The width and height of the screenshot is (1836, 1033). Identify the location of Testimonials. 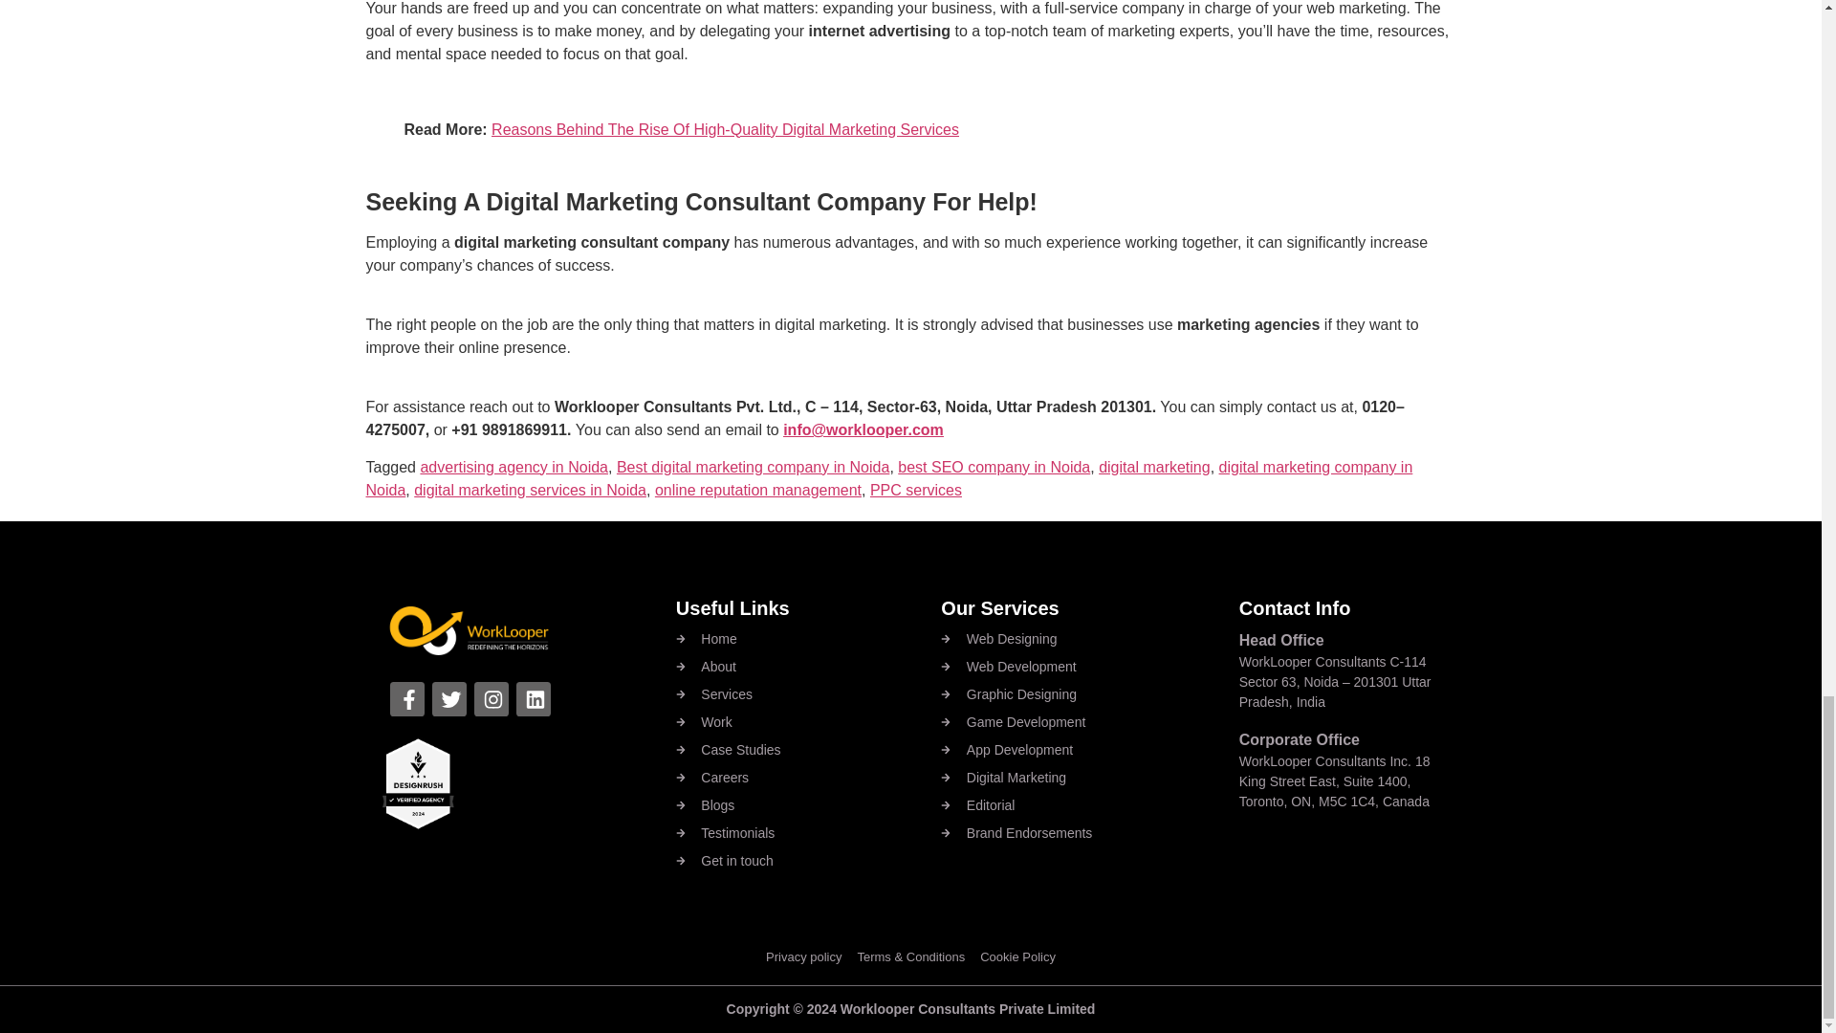
(808, 833).